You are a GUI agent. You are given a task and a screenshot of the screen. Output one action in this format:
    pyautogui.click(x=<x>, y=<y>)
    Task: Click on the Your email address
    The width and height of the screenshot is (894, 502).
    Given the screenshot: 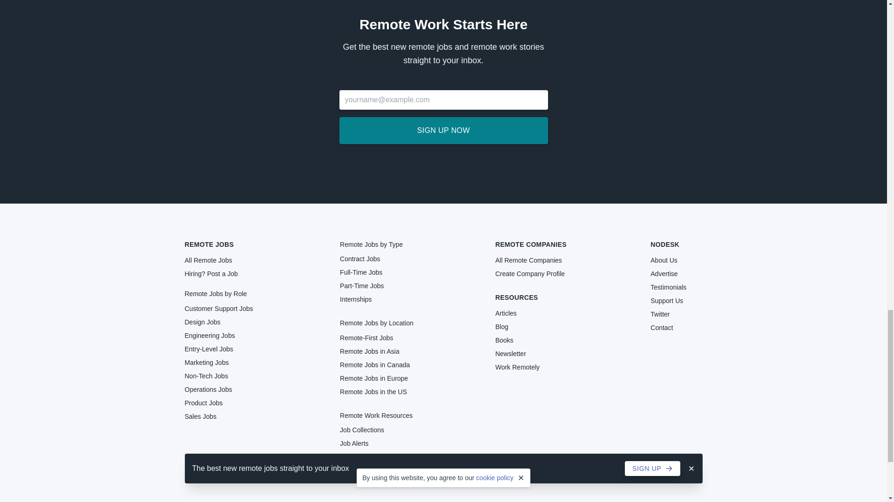 What is the action you would take?
    pyautogui.click(x=443, y=100)
    